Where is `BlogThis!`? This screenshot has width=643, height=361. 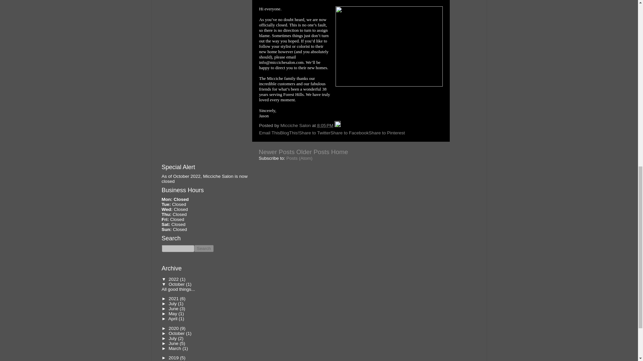
BlogThis! is located at coordinates (289, 133).